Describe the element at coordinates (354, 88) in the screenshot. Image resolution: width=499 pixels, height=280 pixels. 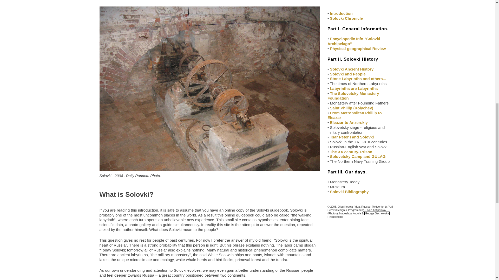
I see `Labyrinths are Labyrinths` at that location.